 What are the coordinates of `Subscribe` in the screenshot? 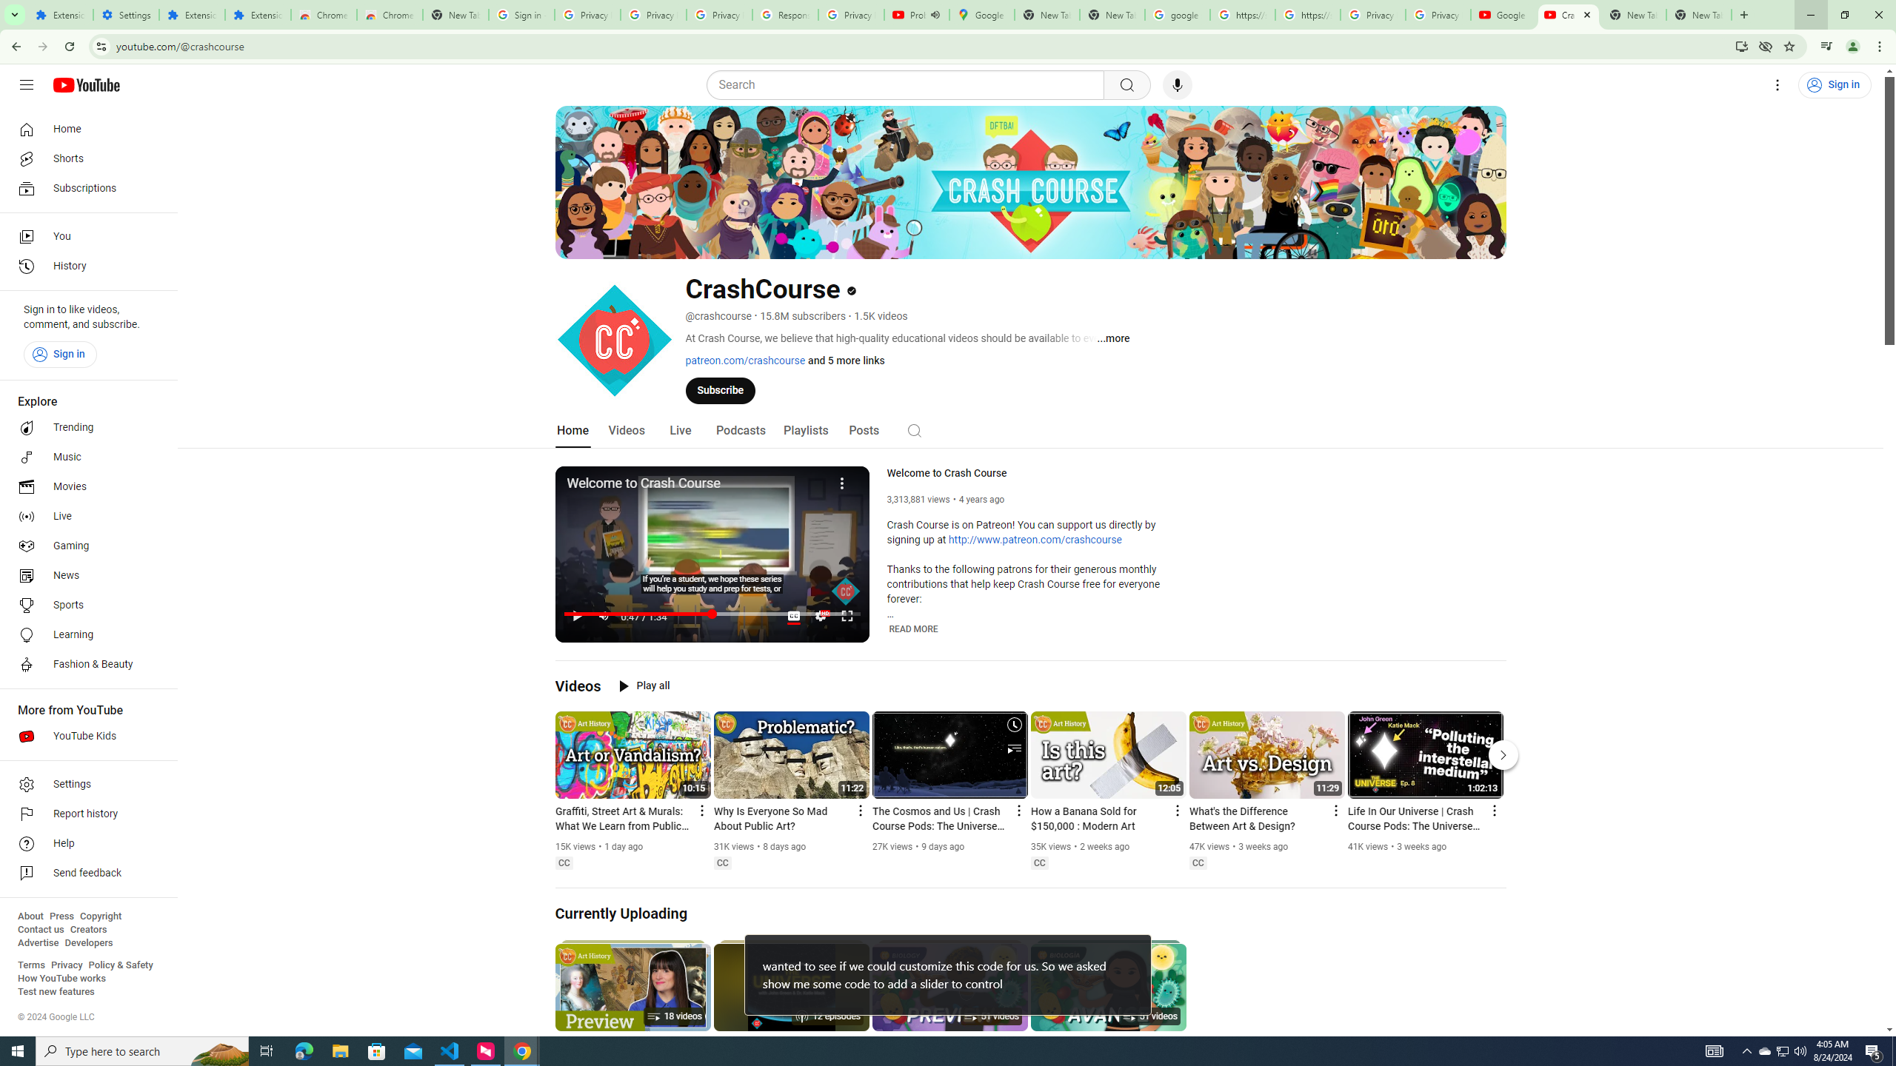 It's located at (720, 389).